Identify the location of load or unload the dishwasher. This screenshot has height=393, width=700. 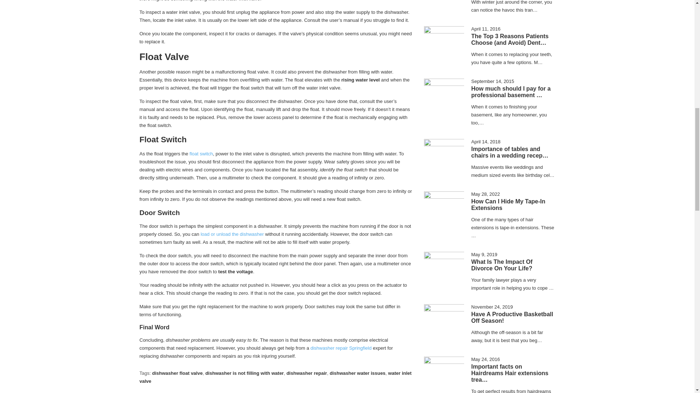
(232, 234).